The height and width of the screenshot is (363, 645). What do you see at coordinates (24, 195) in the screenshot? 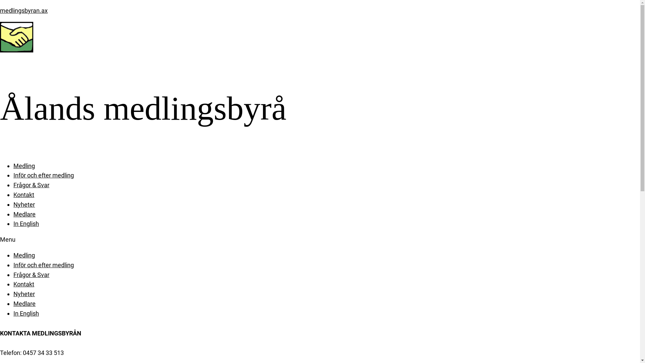
I see `Kontakt` at bounding box center [24, 195].